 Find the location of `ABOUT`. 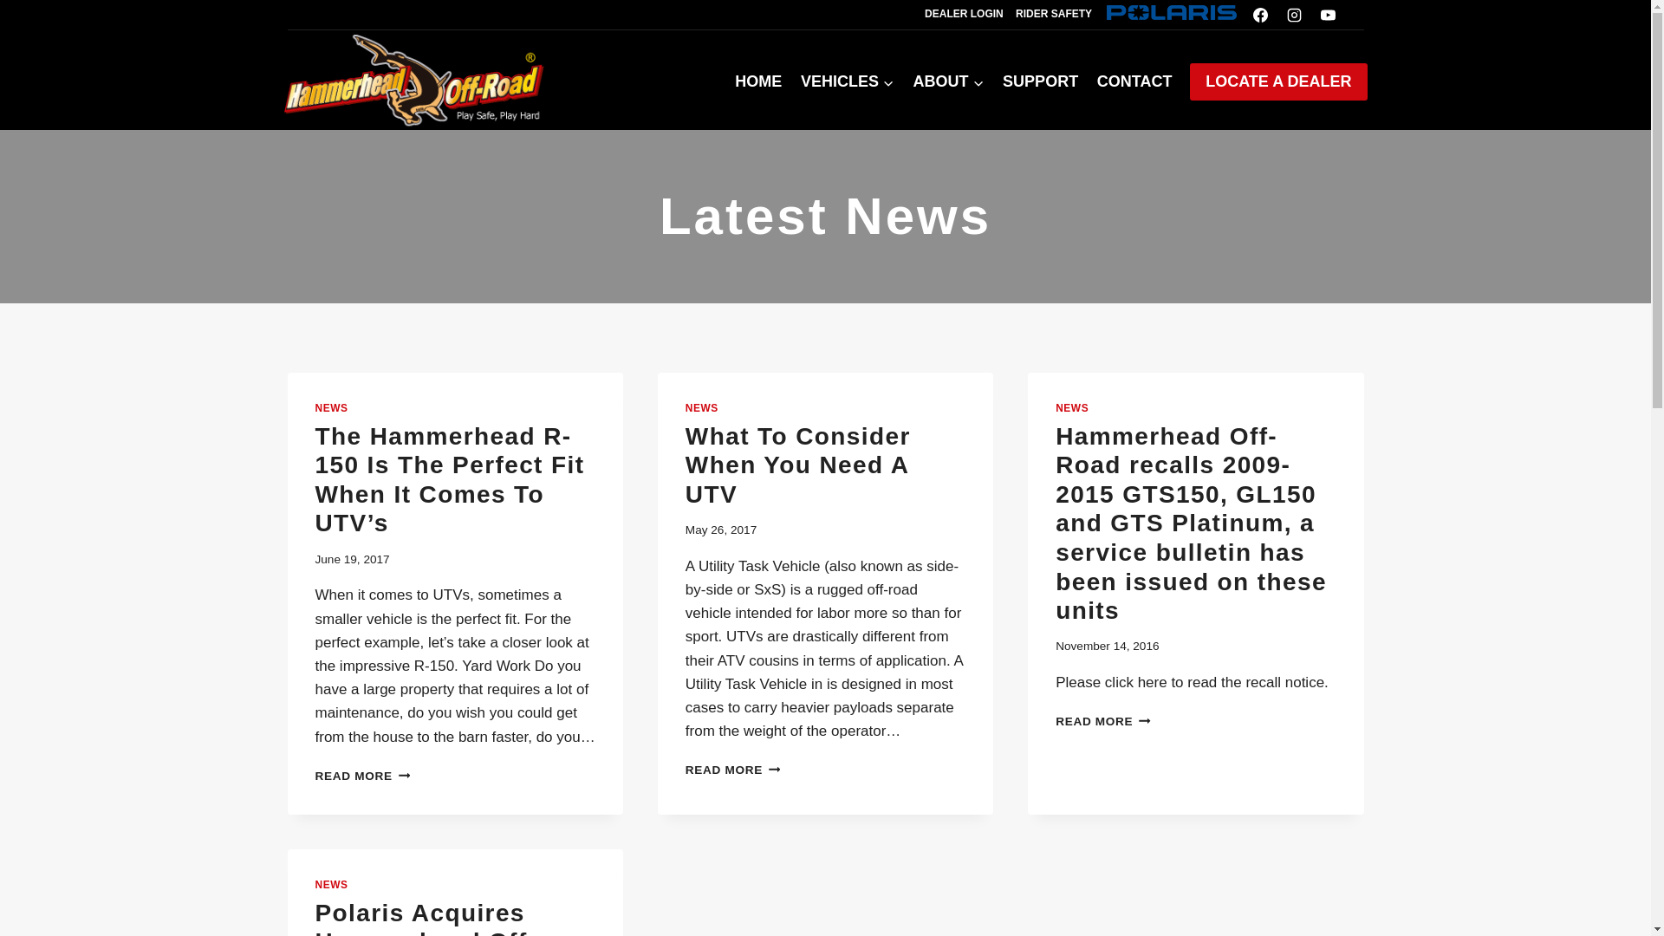

ABOUT is located at coordinates (948, 81).